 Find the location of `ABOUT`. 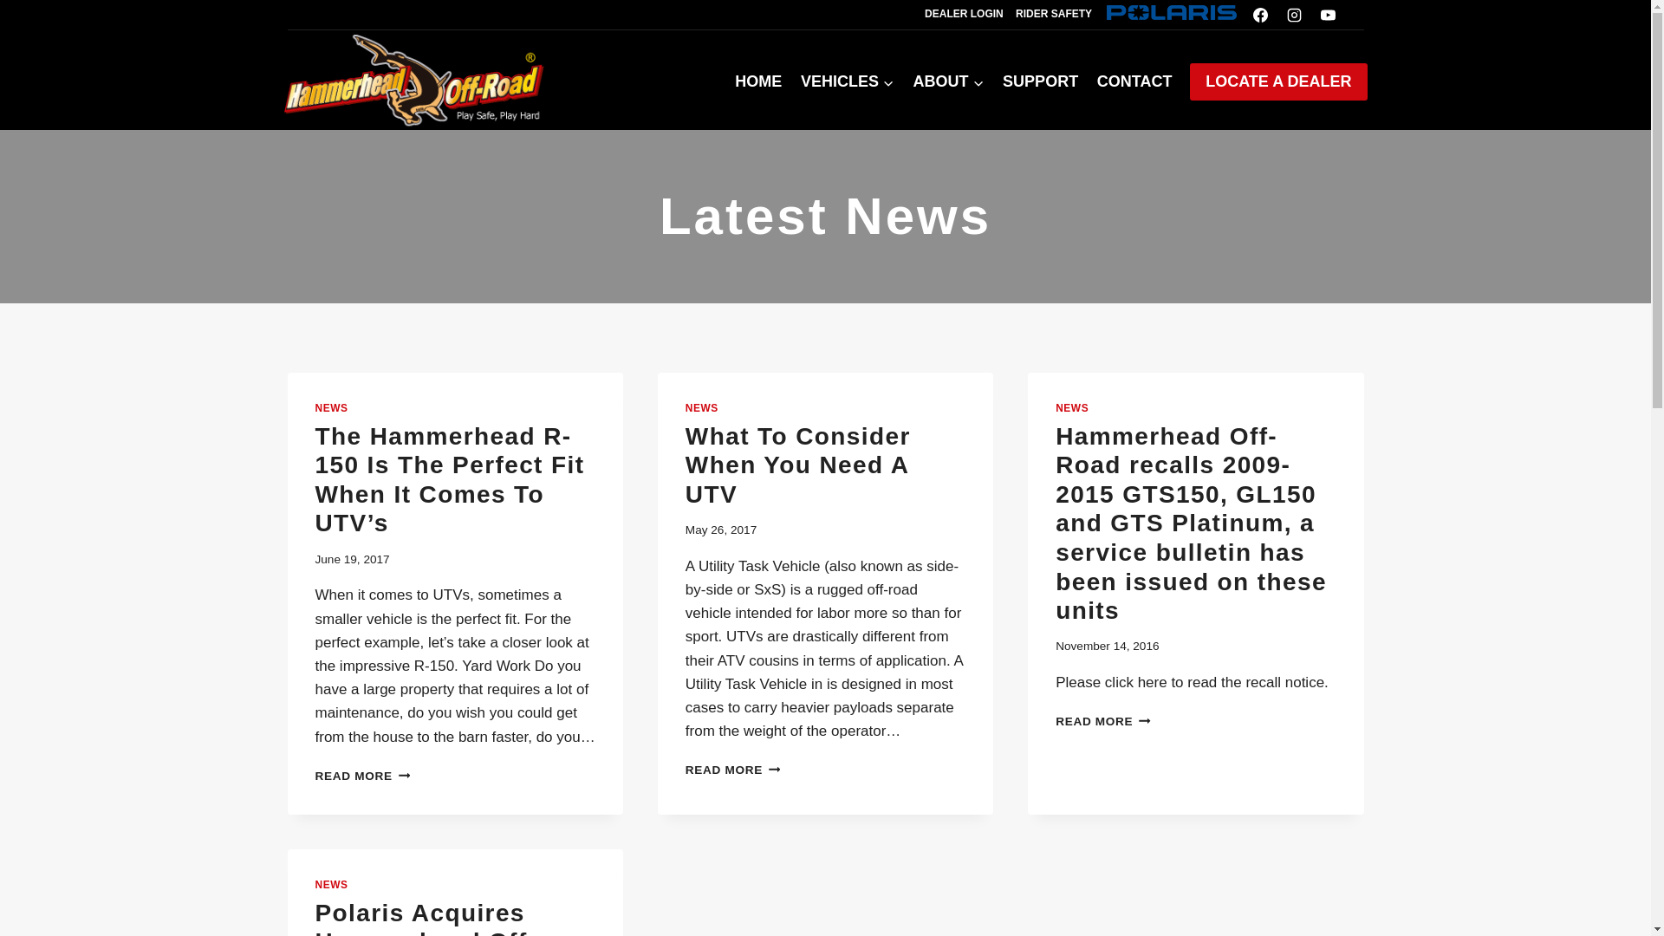

ABOUT is located at coordinates (948, 81).